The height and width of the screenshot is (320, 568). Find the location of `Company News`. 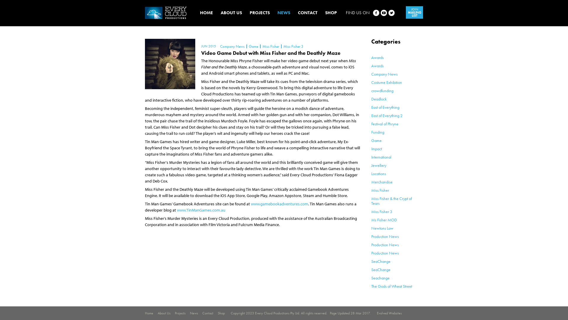

Company News is located at coordinates (385, 74).